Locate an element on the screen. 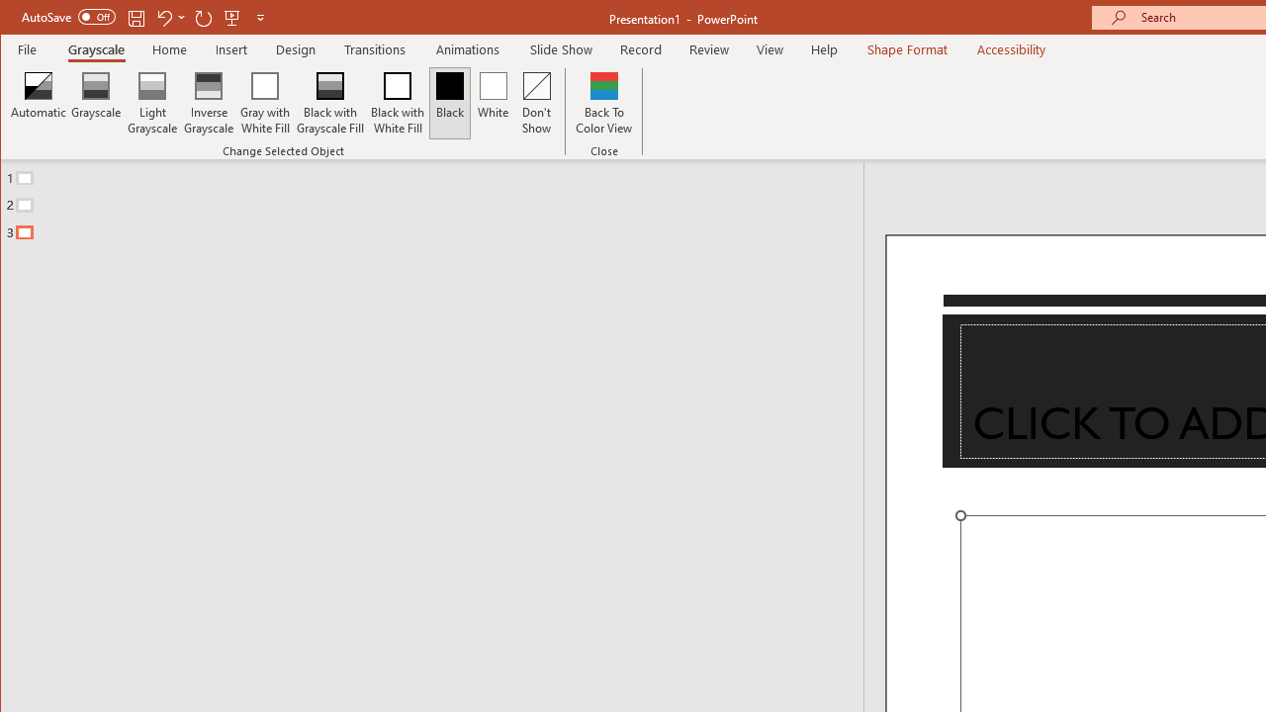 This screenshot has width=1266, height=712. Black with White Fill is located at coordinates (398, 103).